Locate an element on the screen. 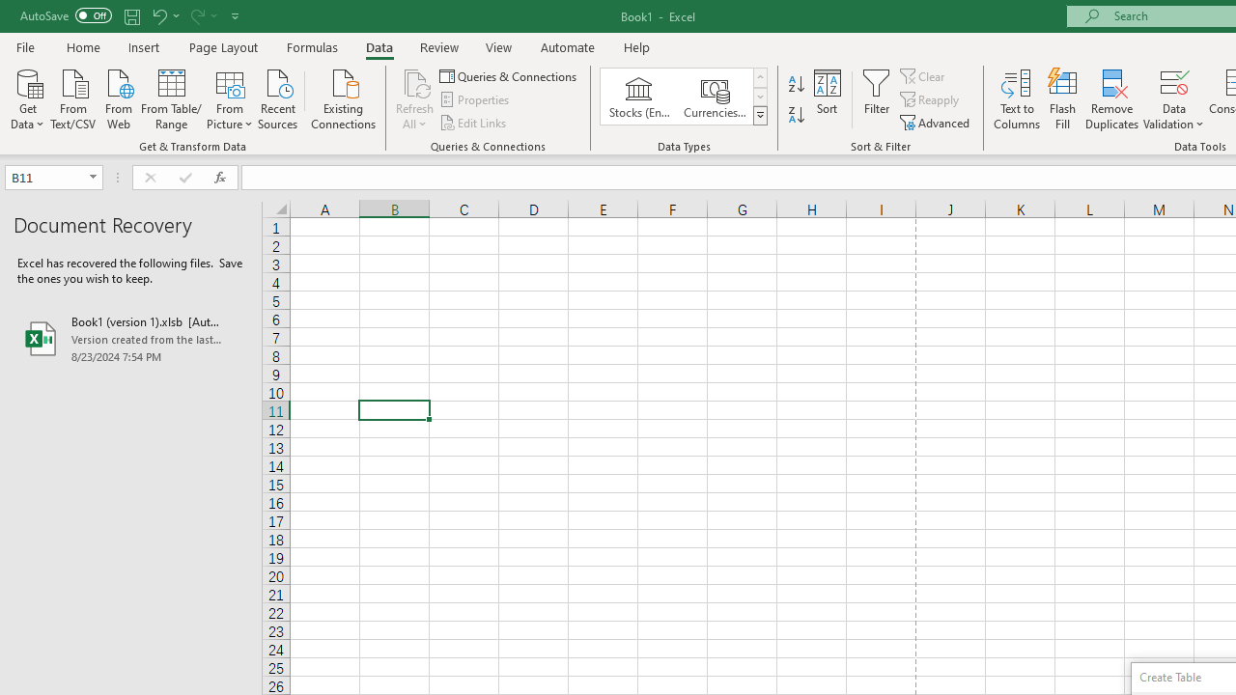  Text to Columns... is located at coordinates (1017, 98).